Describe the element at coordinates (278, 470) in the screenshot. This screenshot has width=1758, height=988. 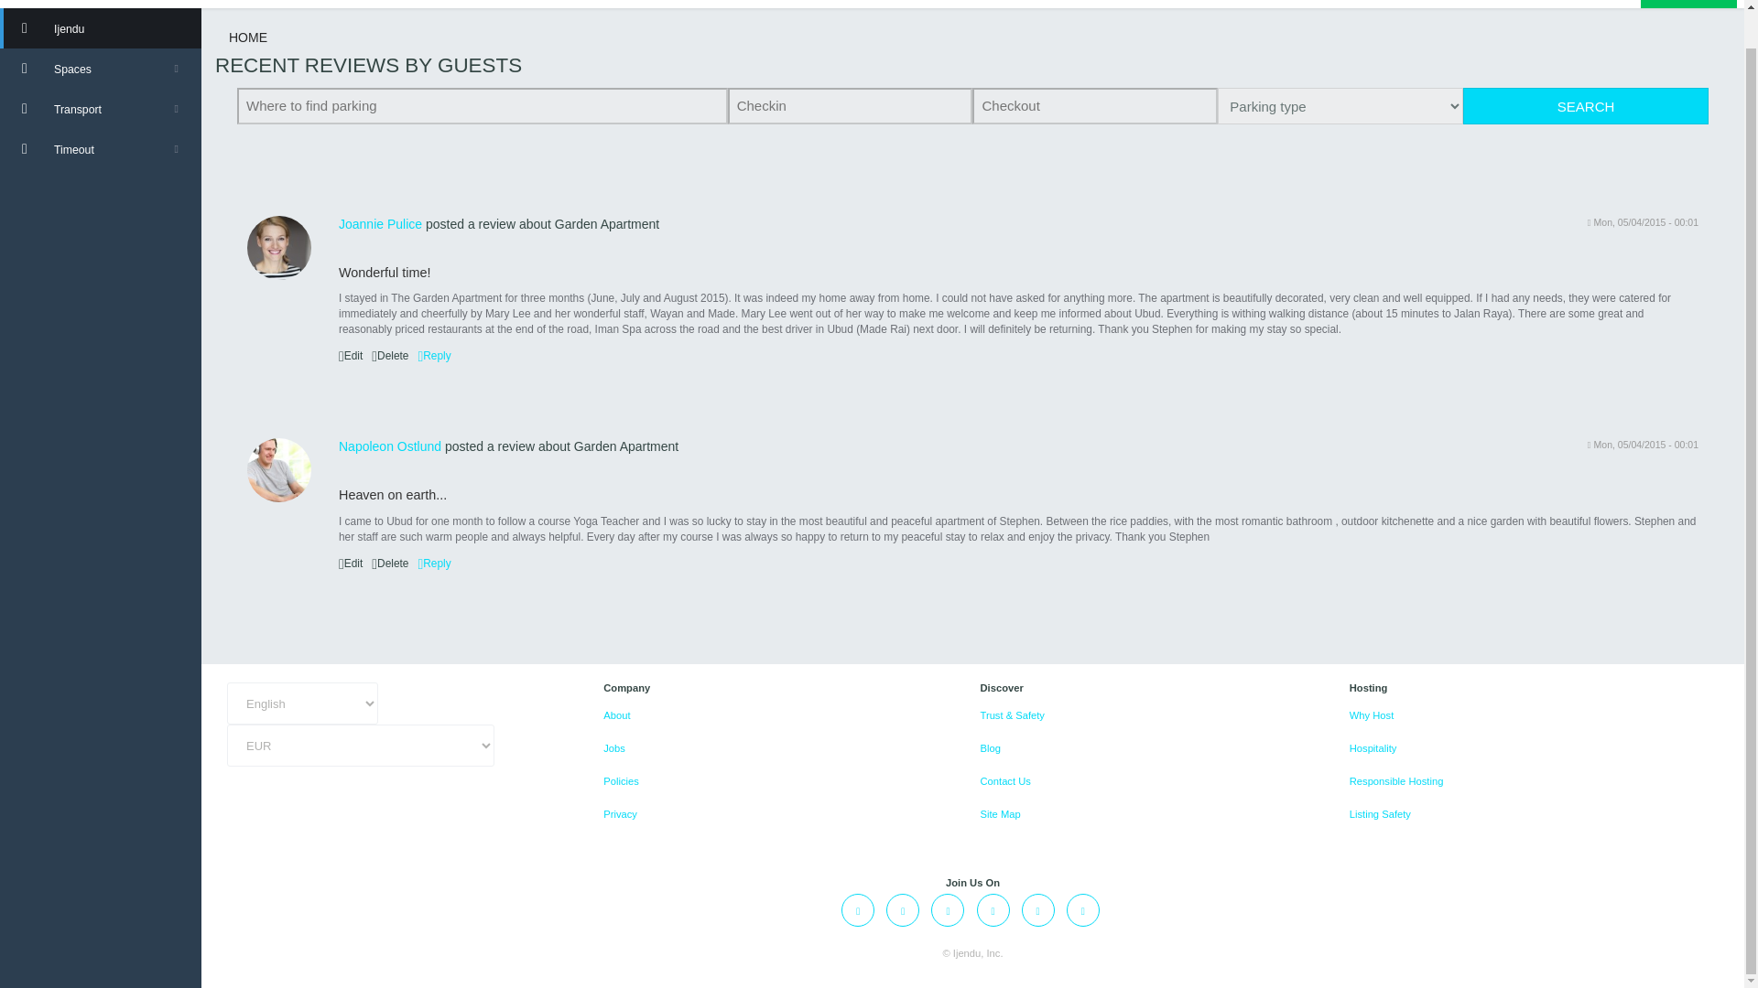
I see `View user profile.` at that location.